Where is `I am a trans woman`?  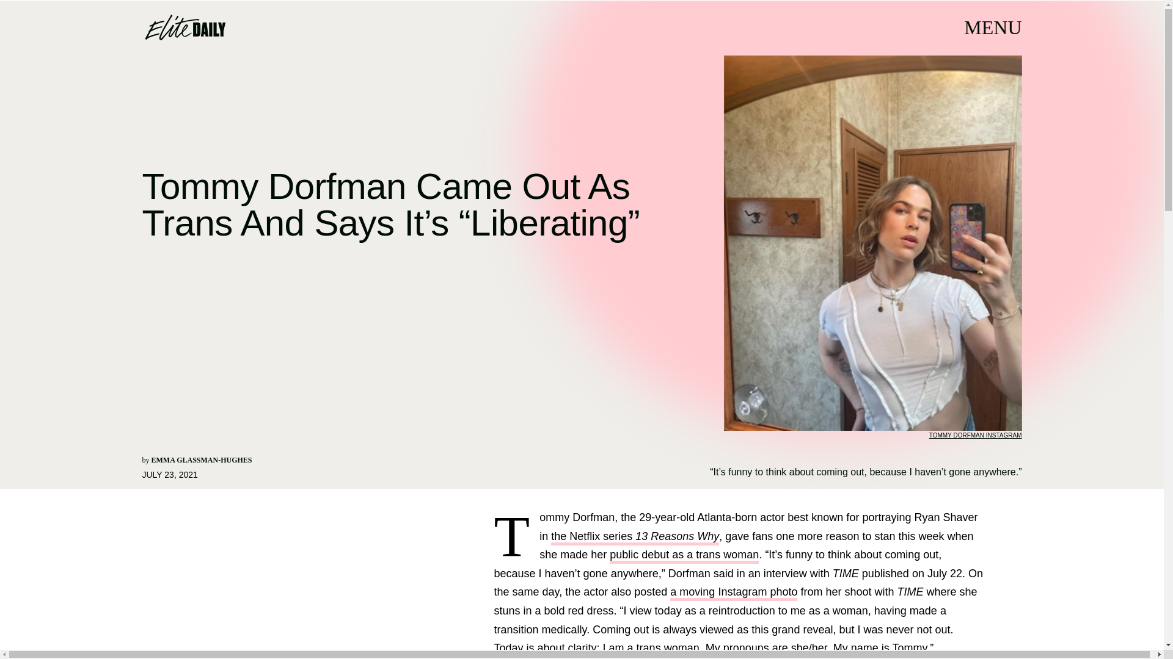 I am a trans woman is located at coordinates (651, 649).